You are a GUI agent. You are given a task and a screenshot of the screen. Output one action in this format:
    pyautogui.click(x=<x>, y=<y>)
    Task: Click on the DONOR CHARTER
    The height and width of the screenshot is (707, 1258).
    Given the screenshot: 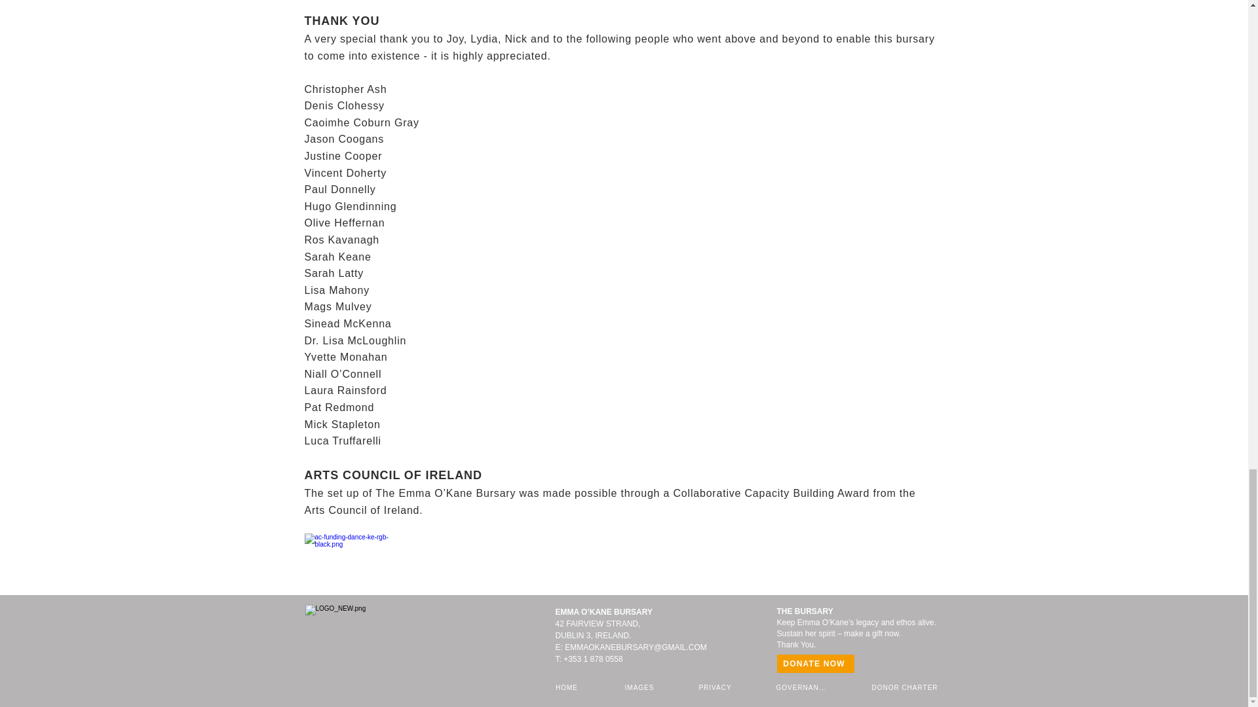 What is the action you would take?
    pyautogui.click(x=906, y=687)
    